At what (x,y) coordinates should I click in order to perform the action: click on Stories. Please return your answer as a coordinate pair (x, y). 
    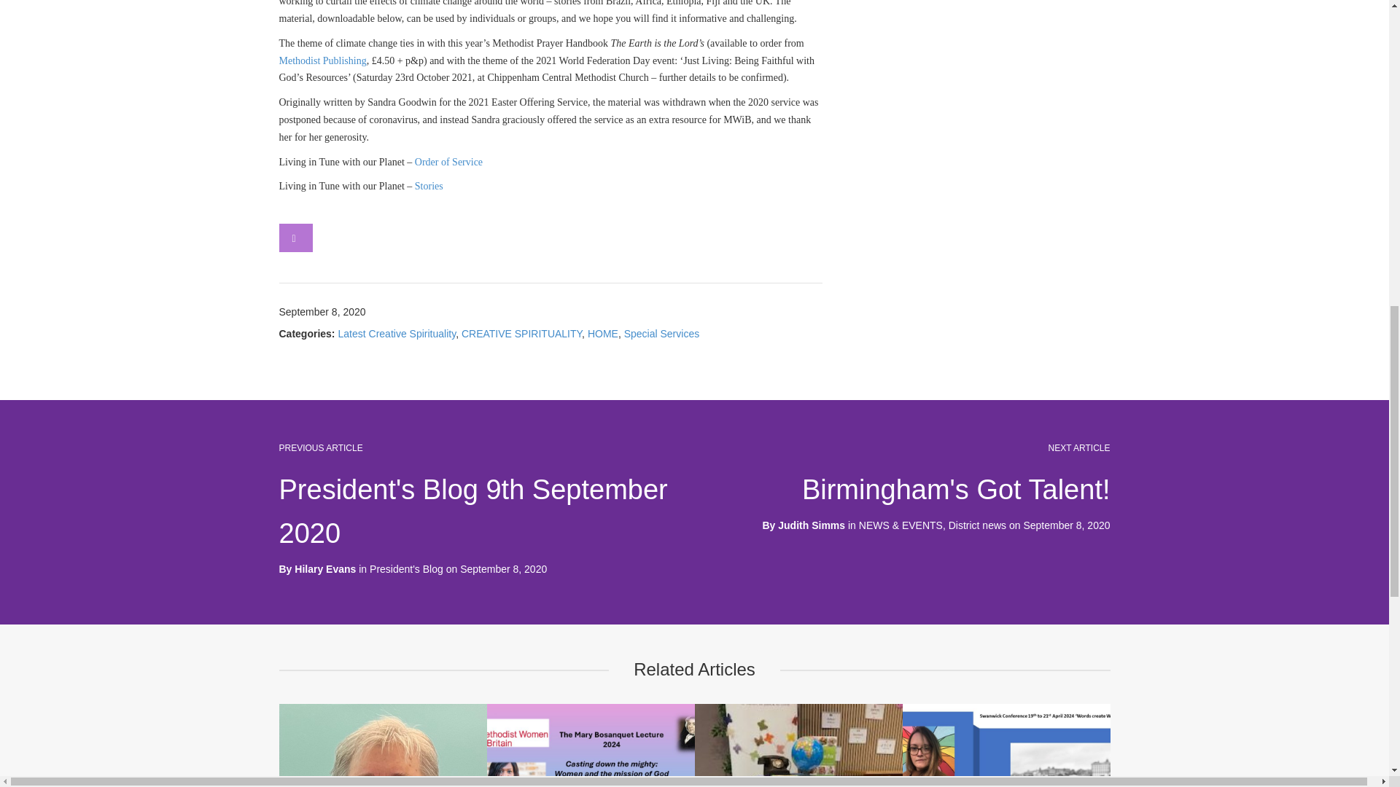
    Looking at the image, I should click on (429, 187).